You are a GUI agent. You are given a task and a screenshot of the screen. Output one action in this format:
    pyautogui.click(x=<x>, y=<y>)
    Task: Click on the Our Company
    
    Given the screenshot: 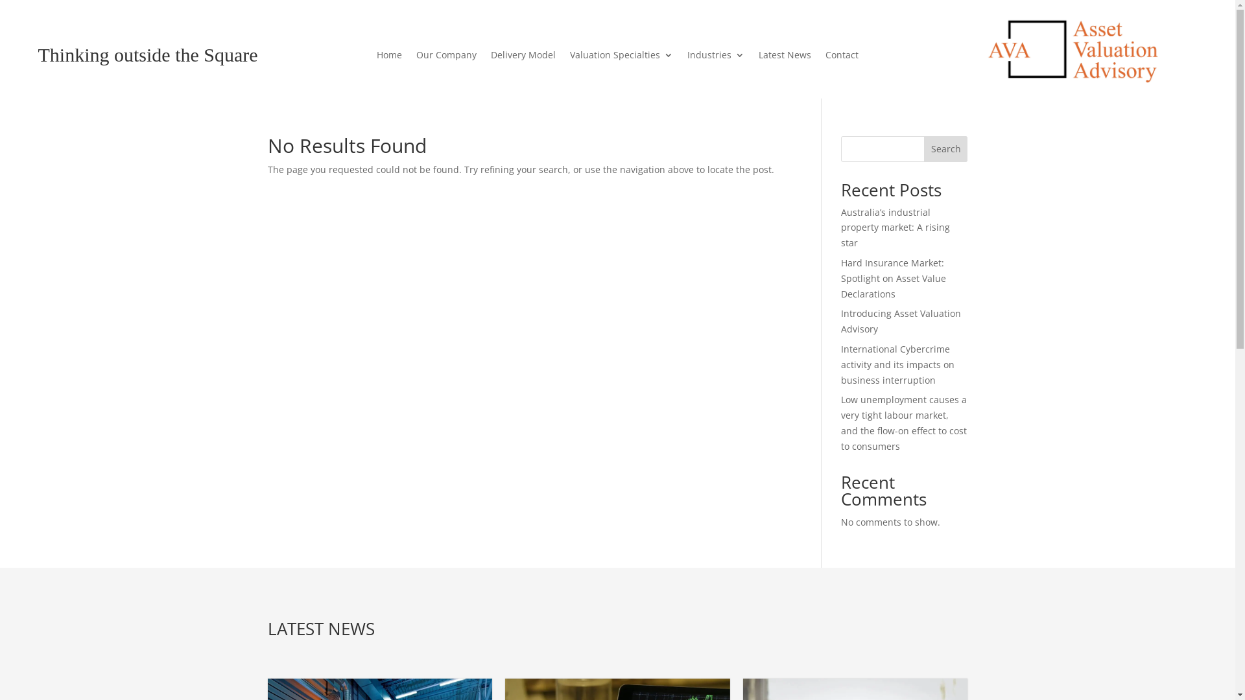 What is the action you would take?
    pyautogui.click(x=446, y=57)
    